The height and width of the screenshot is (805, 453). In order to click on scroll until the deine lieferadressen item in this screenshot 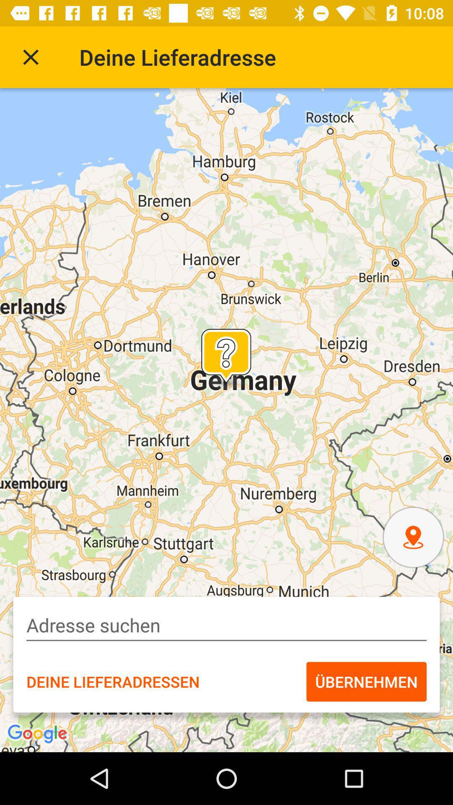, I will do `click(113, 681)`.